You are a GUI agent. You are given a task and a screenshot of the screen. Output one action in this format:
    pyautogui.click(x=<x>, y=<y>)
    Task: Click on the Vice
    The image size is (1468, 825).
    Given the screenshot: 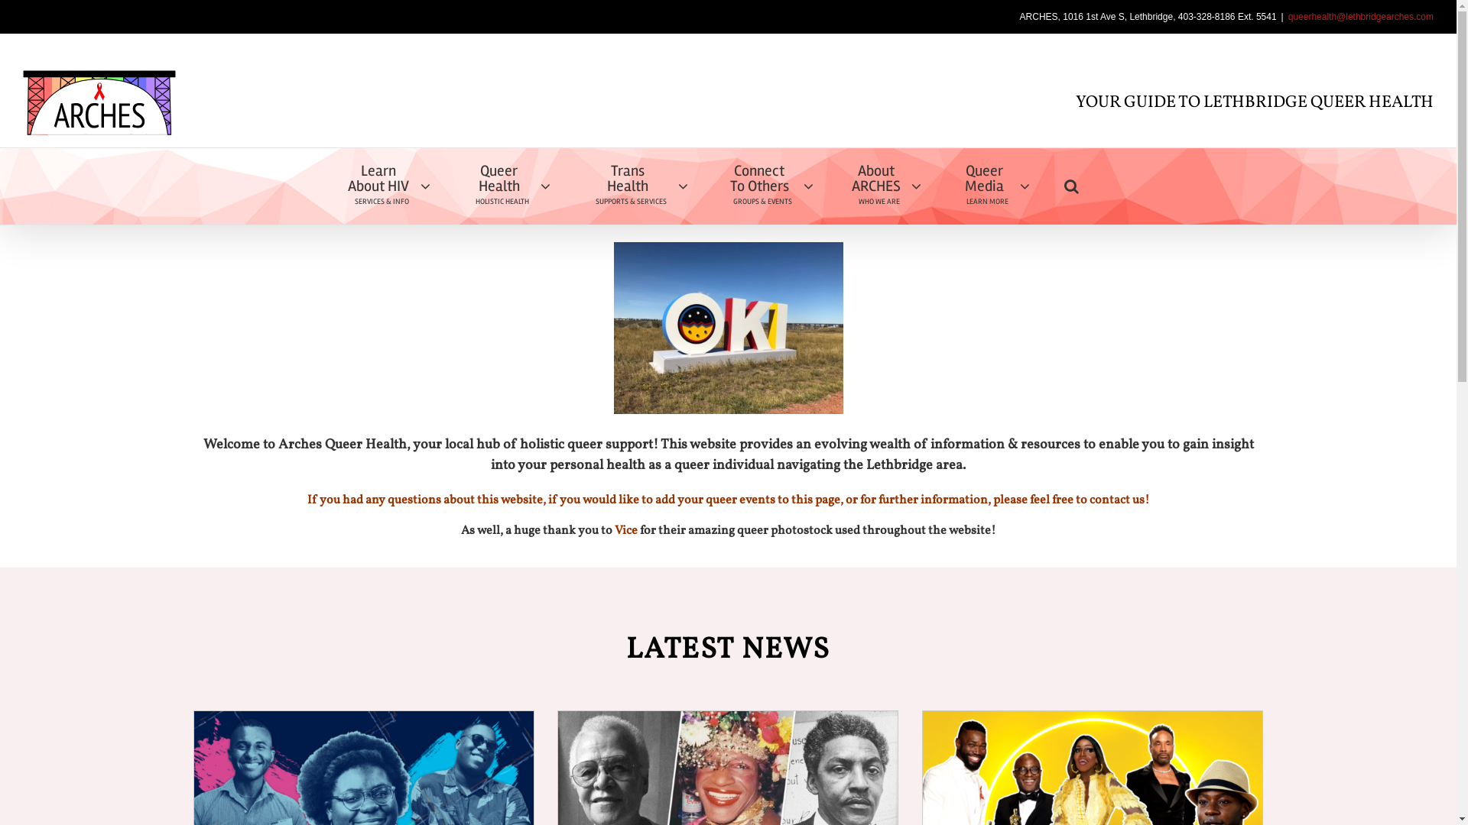 What is the action you would take?
    pyautogui.click(x=626, y=531)
    